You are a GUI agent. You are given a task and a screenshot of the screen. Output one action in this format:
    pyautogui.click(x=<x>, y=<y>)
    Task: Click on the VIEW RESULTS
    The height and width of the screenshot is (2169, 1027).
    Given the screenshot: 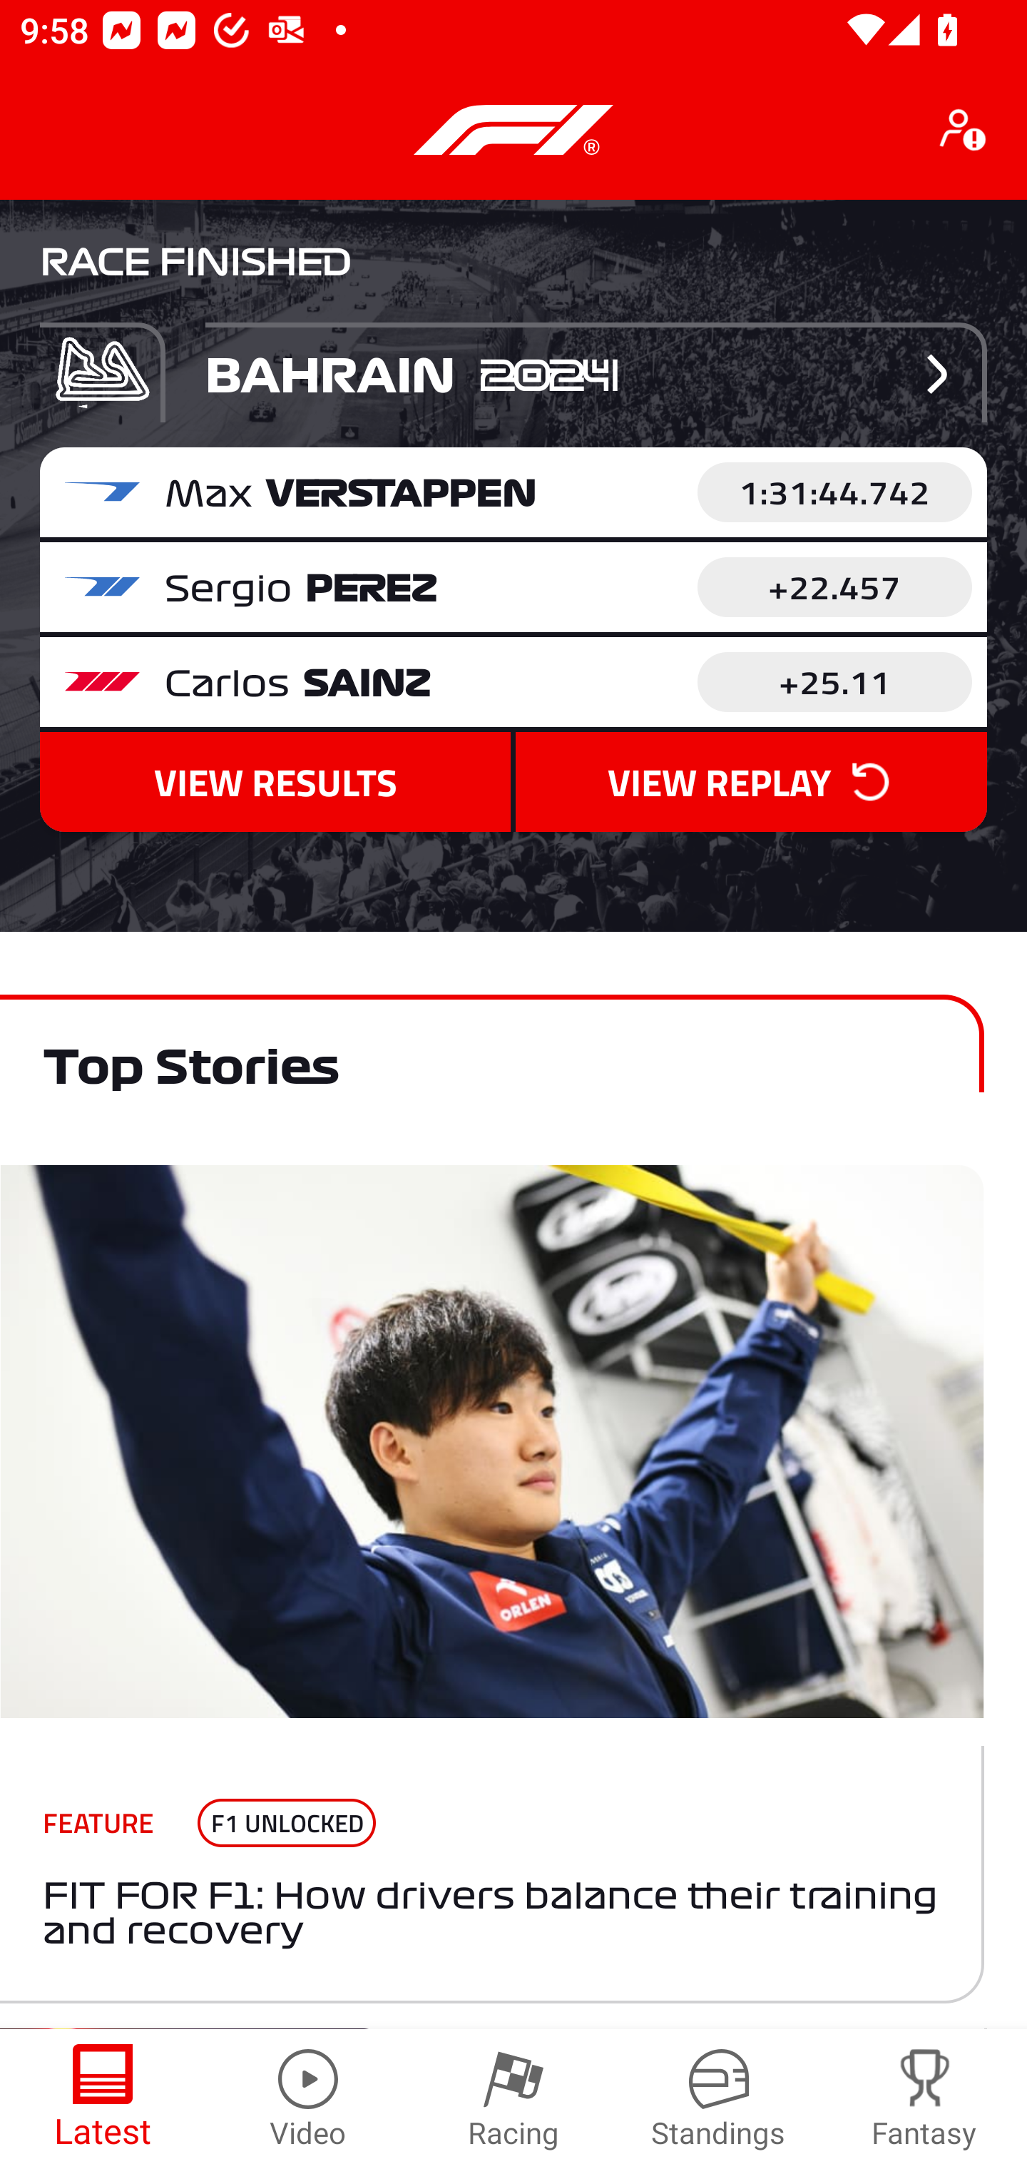 What is the action you would take?
    pyautogui.click(x=275, y=783)
    